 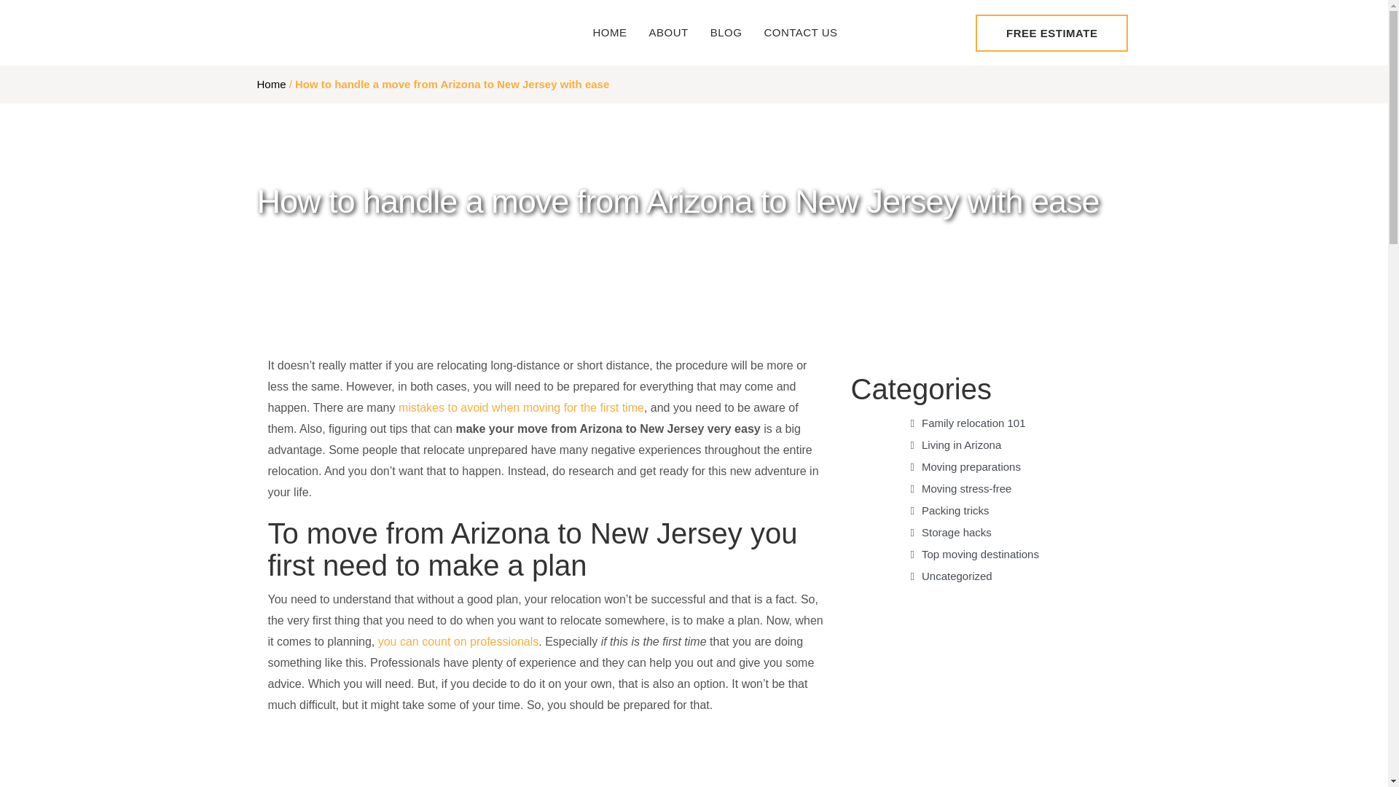 What do you see at coordinates (951, 576) in the screenshot?
I see `Uncategorized` at bounding box center [951, 576].